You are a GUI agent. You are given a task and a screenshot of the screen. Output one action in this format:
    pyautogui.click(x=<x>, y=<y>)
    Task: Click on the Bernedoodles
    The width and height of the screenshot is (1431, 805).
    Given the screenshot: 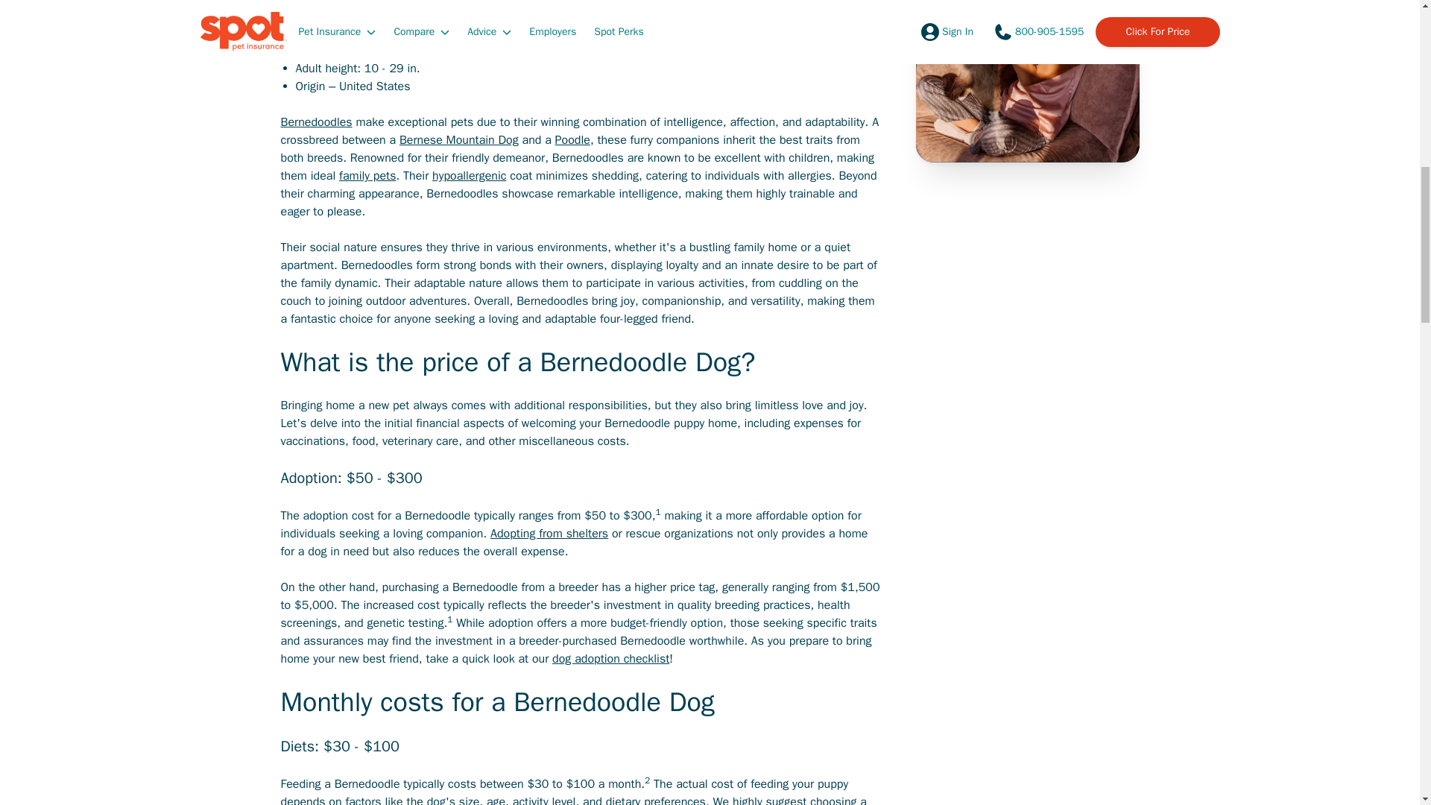 What is the action you would take?
    pyautogui.click(x=316, y=122)
    